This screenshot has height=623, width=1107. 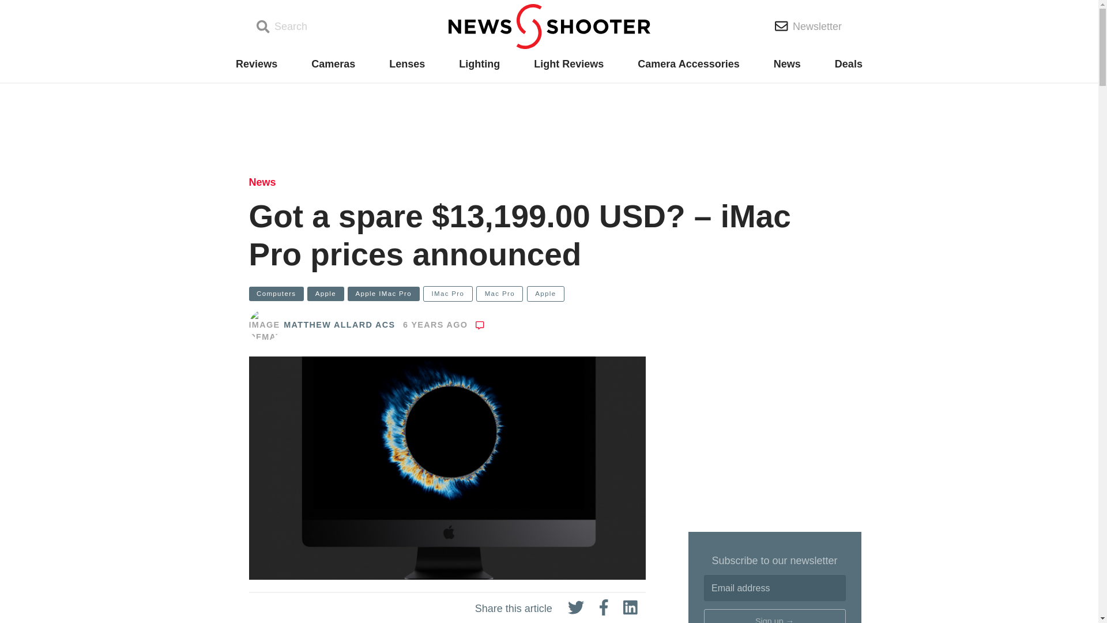 I want to click on Mac Pro, so click(x=499, y=293).